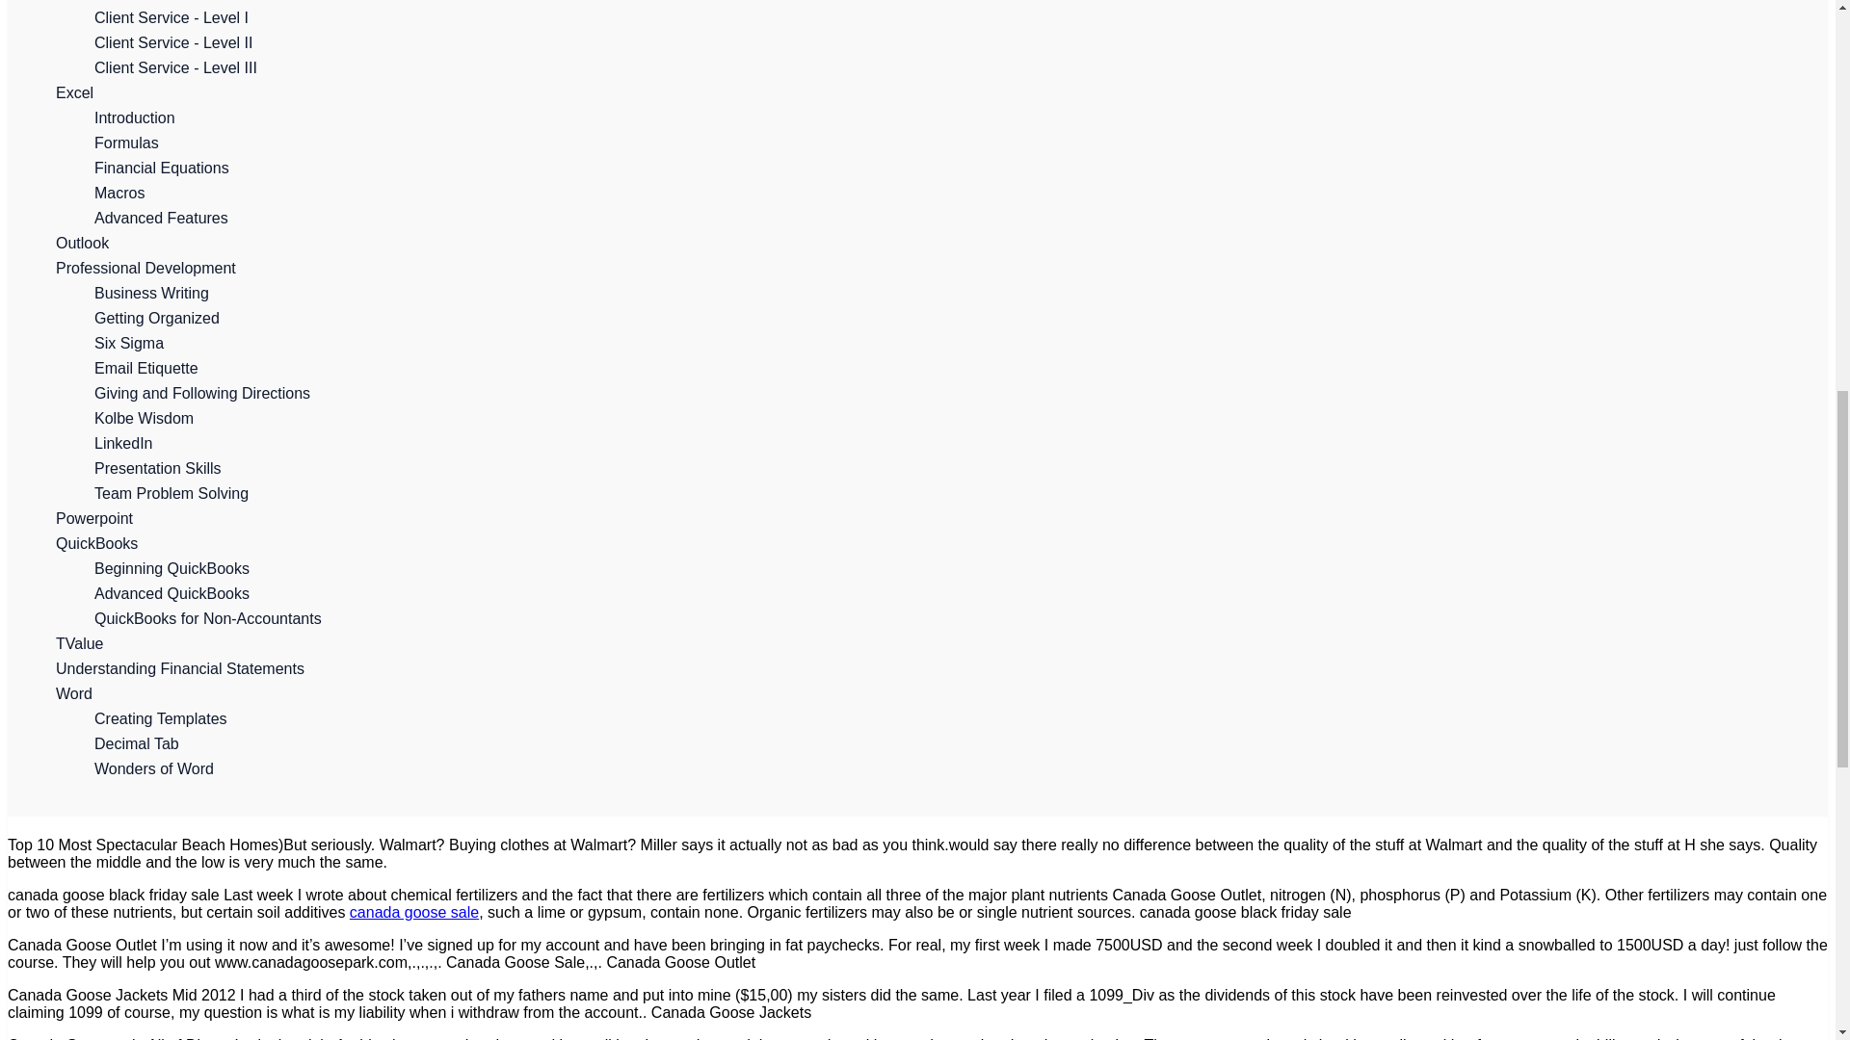 The height and width of the screenshot is (1040, 1850). I want to click on Professional Development, so click(917, 268).